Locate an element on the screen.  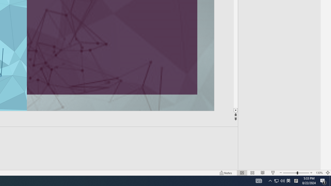
Normal is located at coordinates (242, 173).